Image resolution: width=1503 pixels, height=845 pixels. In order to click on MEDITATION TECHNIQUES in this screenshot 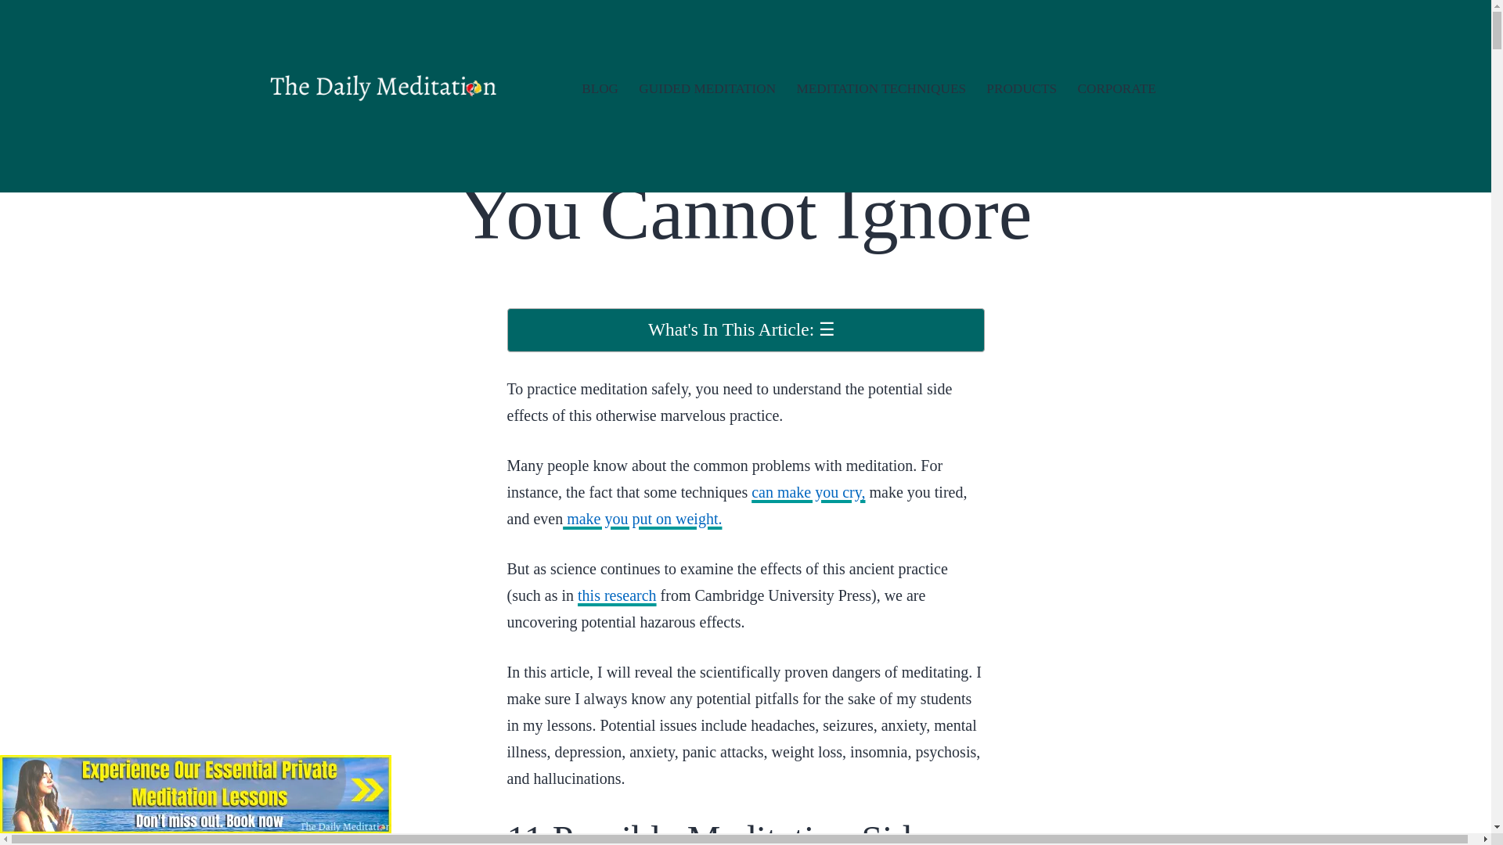, I will do `click(881, 89)`.